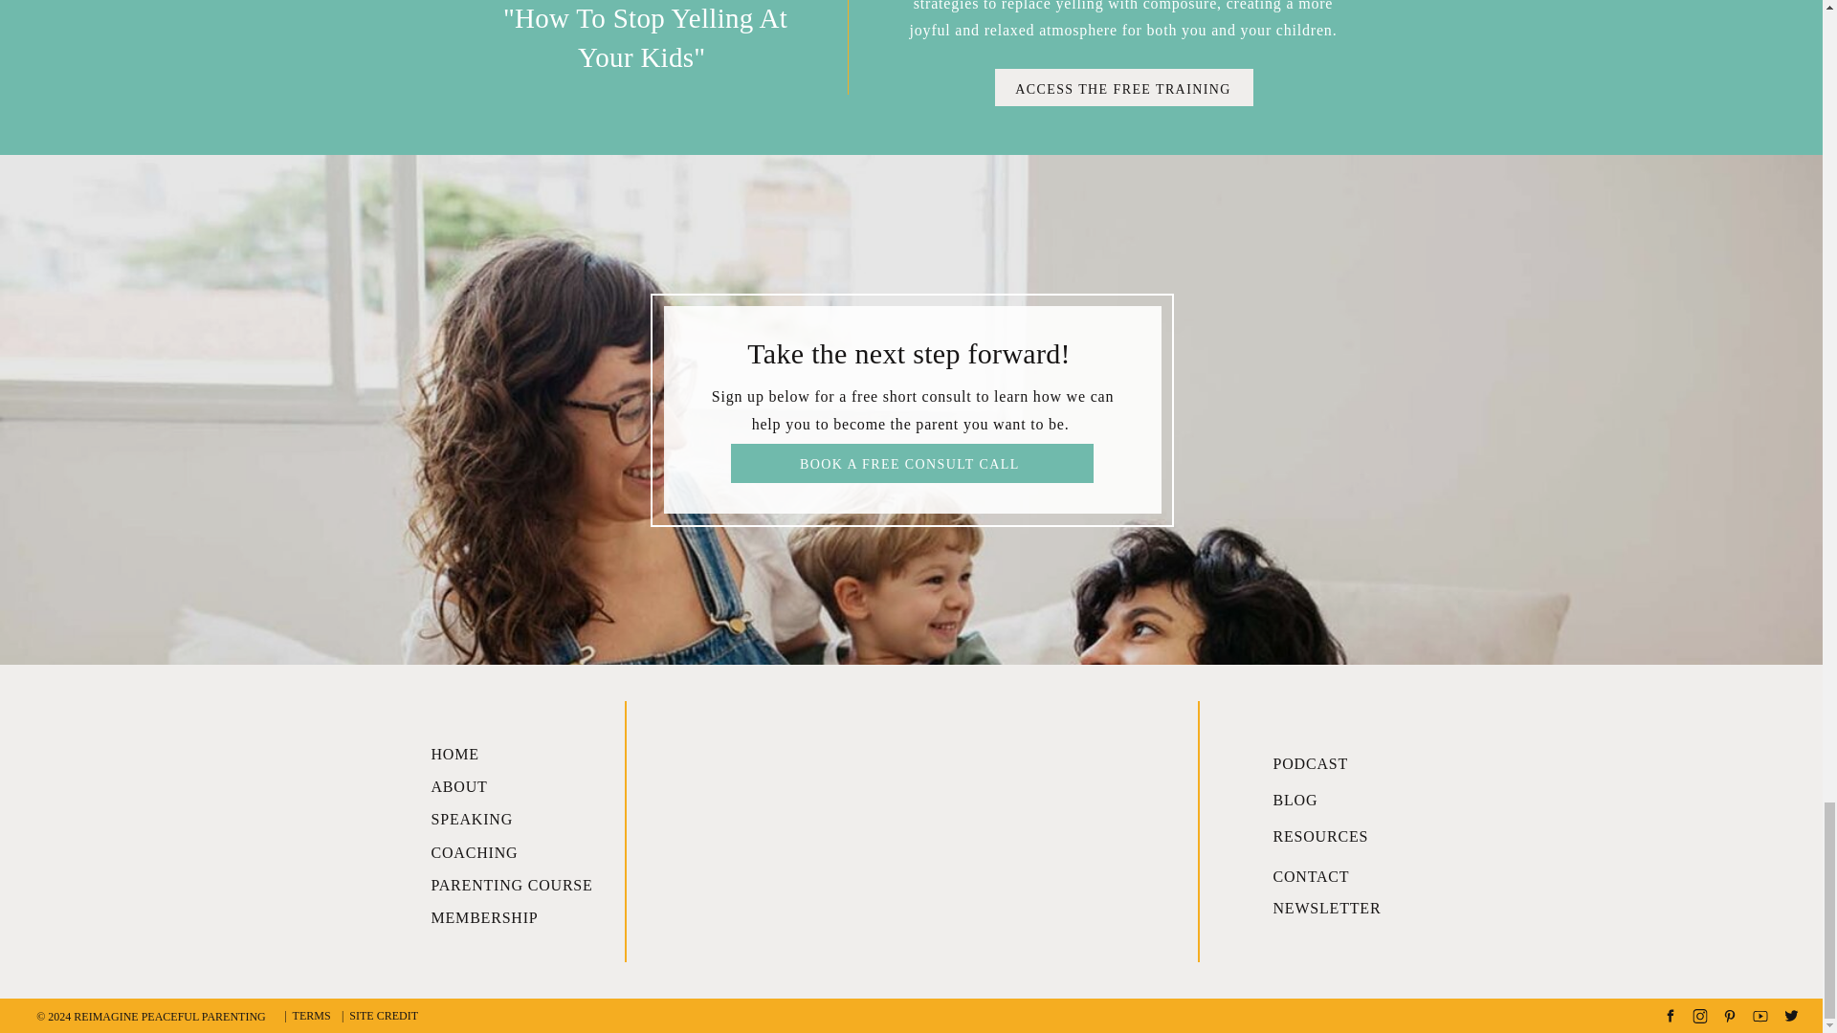 The height and width of the screenshot is (1033, 1837). What do you see at coordinates (1332, 759) in the screenshot?
I see `PODCAST` at bounding box center [1332, 759].